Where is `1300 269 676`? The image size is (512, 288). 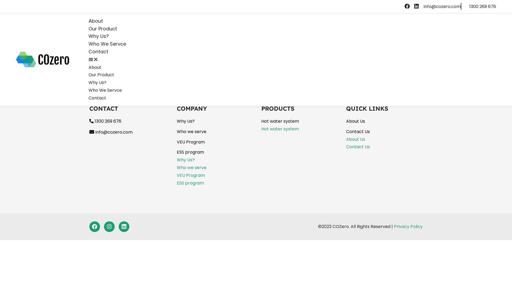 1300 269 676 is located at coordinates (105, 121).